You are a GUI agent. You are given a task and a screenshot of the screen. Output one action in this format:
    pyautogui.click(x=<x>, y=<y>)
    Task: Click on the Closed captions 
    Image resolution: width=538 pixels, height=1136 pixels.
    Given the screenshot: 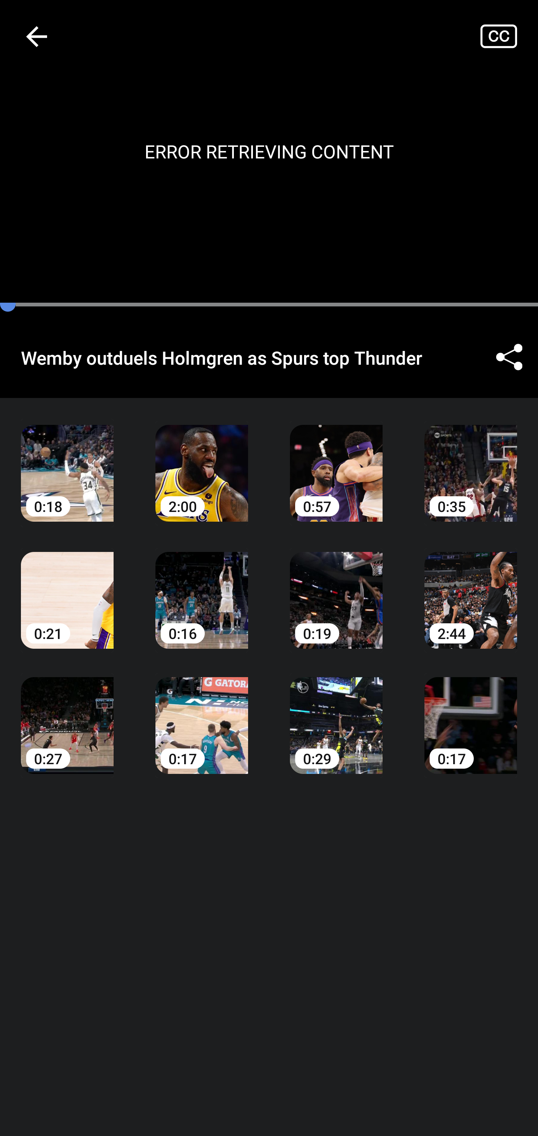 What is the action you would take?
    pyautogui.click(x=509, y=36)
    